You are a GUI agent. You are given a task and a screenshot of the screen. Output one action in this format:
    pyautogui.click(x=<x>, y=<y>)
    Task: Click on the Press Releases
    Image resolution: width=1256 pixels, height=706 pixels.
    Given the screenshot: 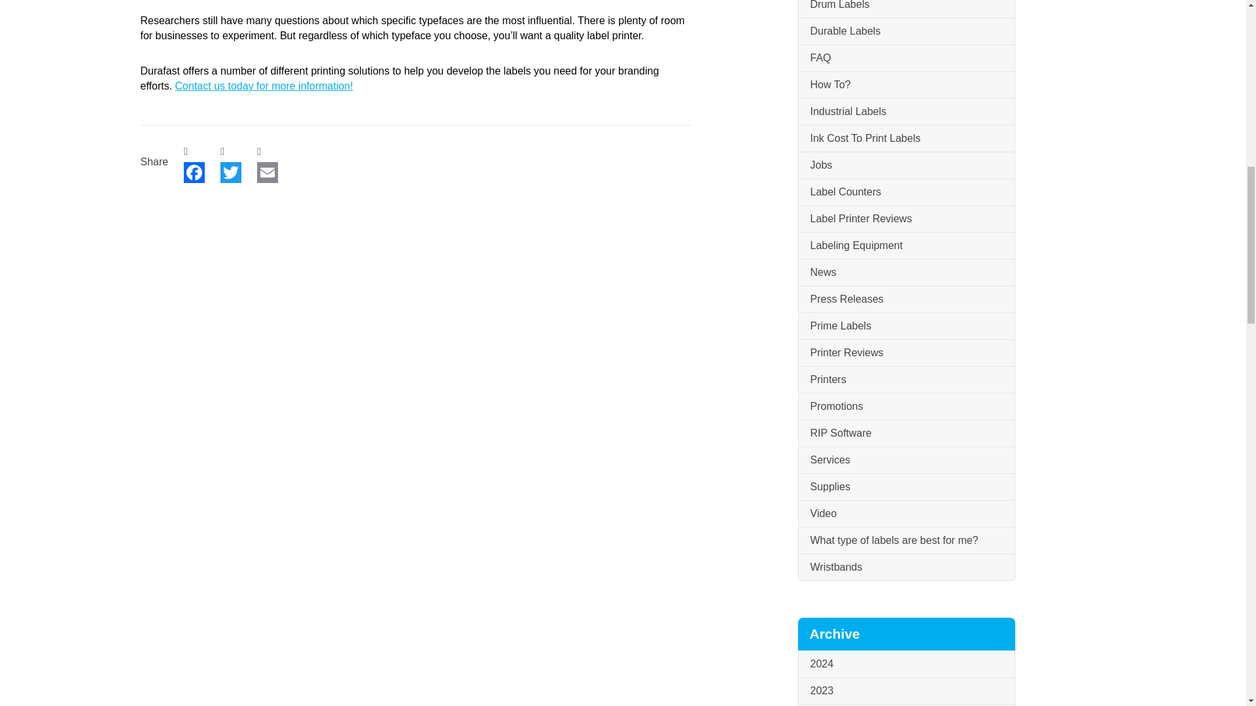 What is the action you would take?
    pyautogui.click(x=905, y=299)
    